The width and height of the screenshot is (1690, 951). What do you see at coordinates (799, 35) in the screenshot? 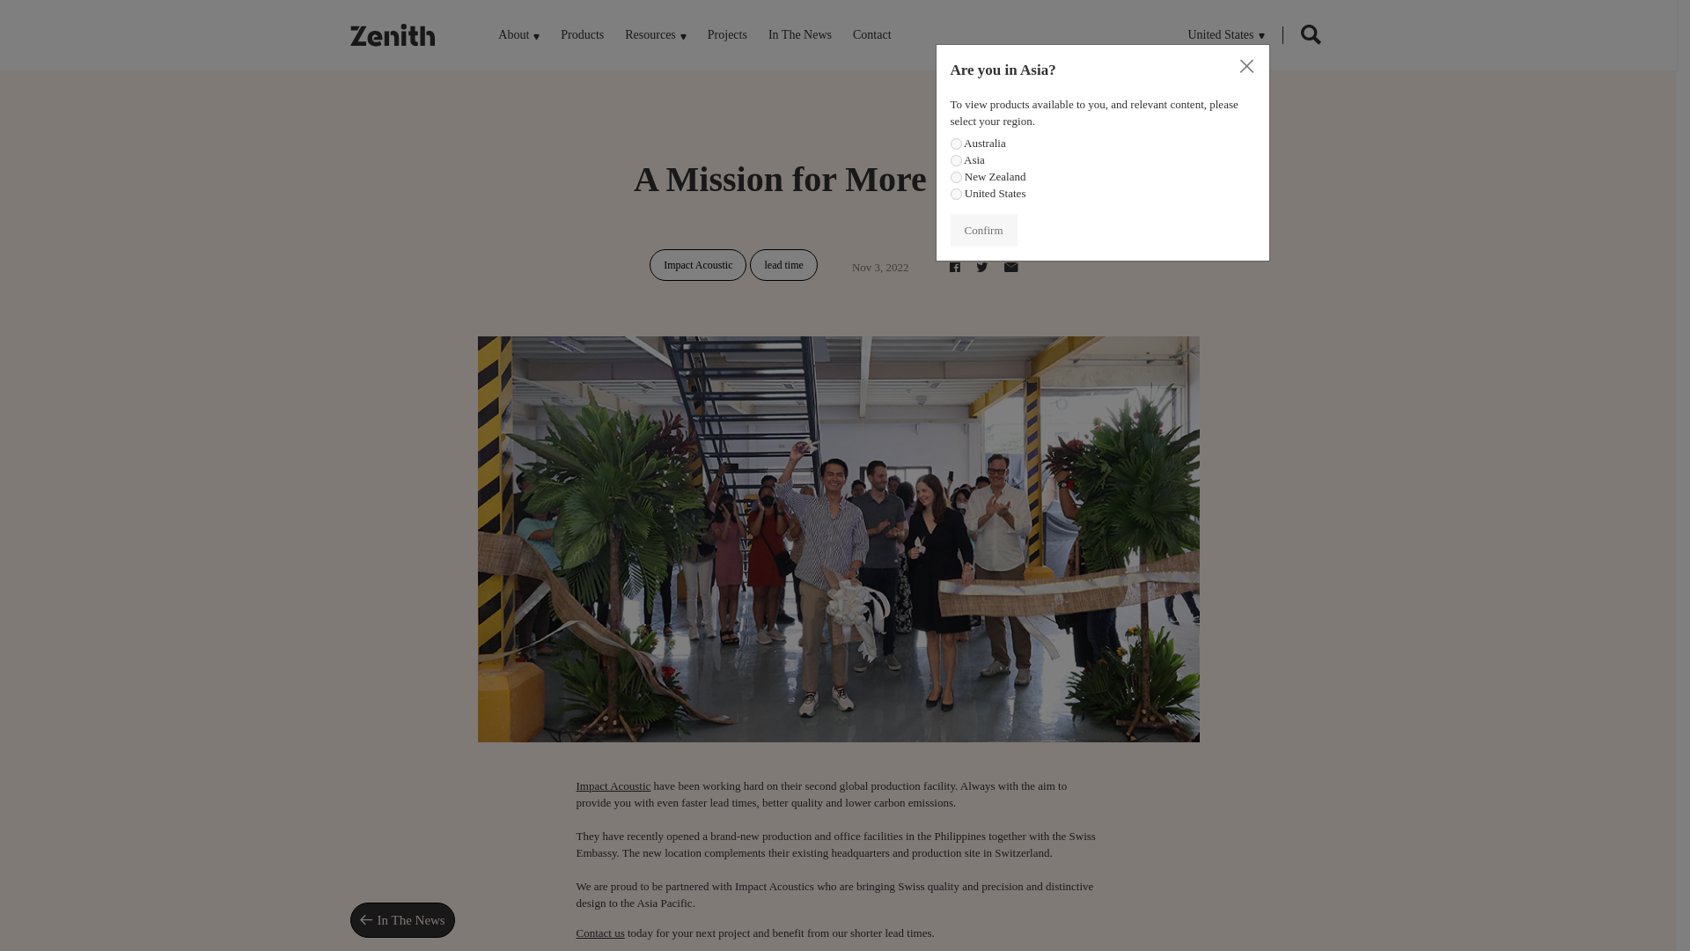
I see `In The News` at bounding box center [799, 35].